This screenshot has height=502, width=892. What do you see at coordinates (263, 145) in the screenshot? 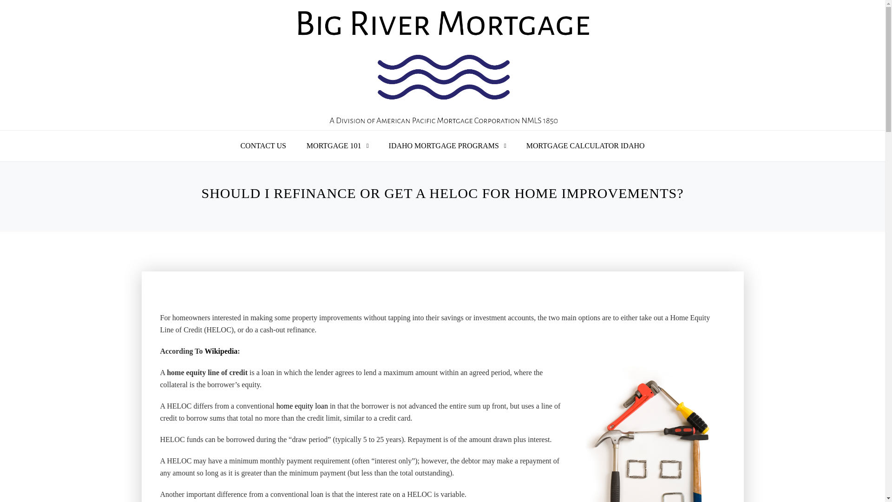
I see `CONTACT US` at bounding box center [263, 145].